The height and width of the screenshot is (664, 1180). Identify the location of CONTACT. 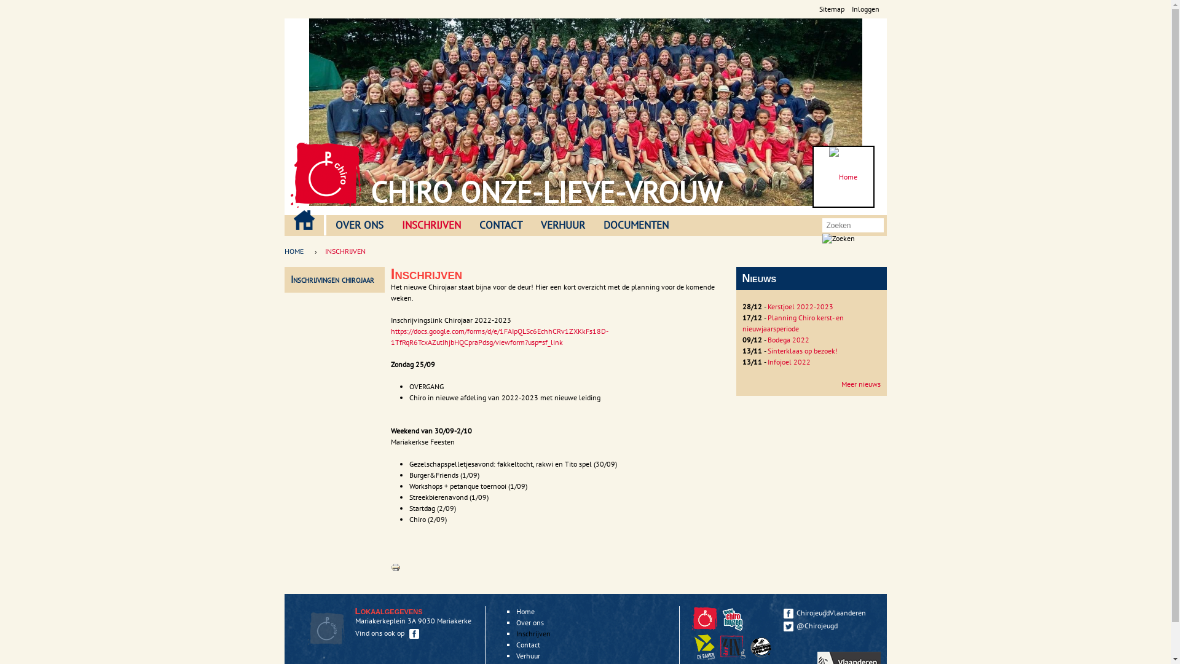
(500, 226).